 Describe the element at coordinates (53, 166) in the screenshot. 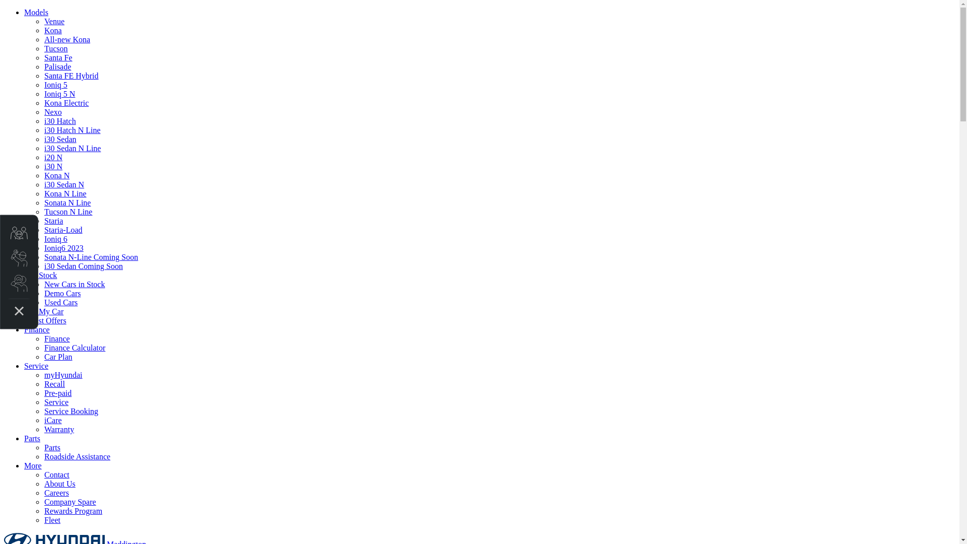

I see `i30 N` at that location.